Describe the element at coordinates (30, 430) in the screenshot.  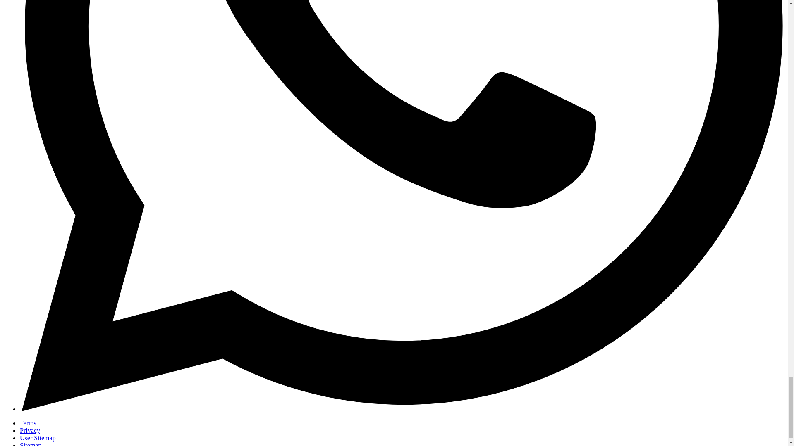
I see `Privacy` at that location.